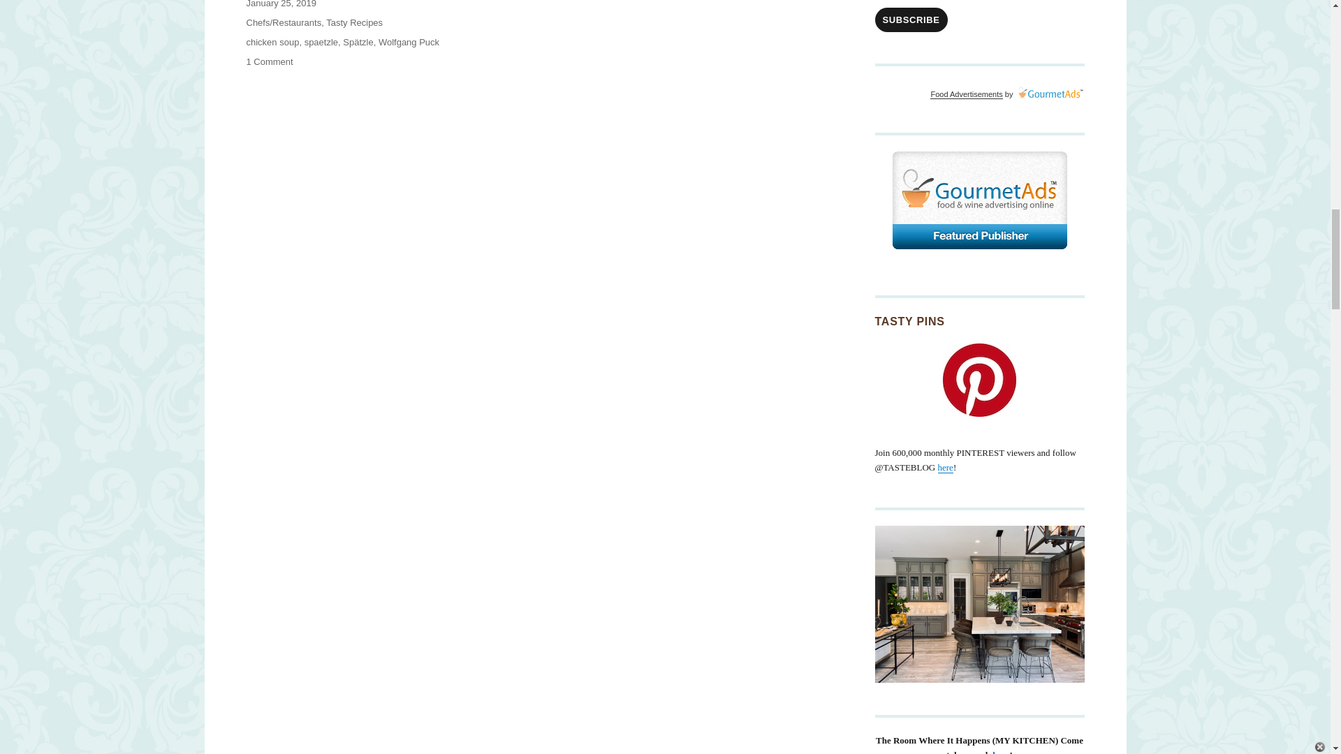 The width and height of the screenshot is (1341, 754). I want to click on here, so click(946, 468).